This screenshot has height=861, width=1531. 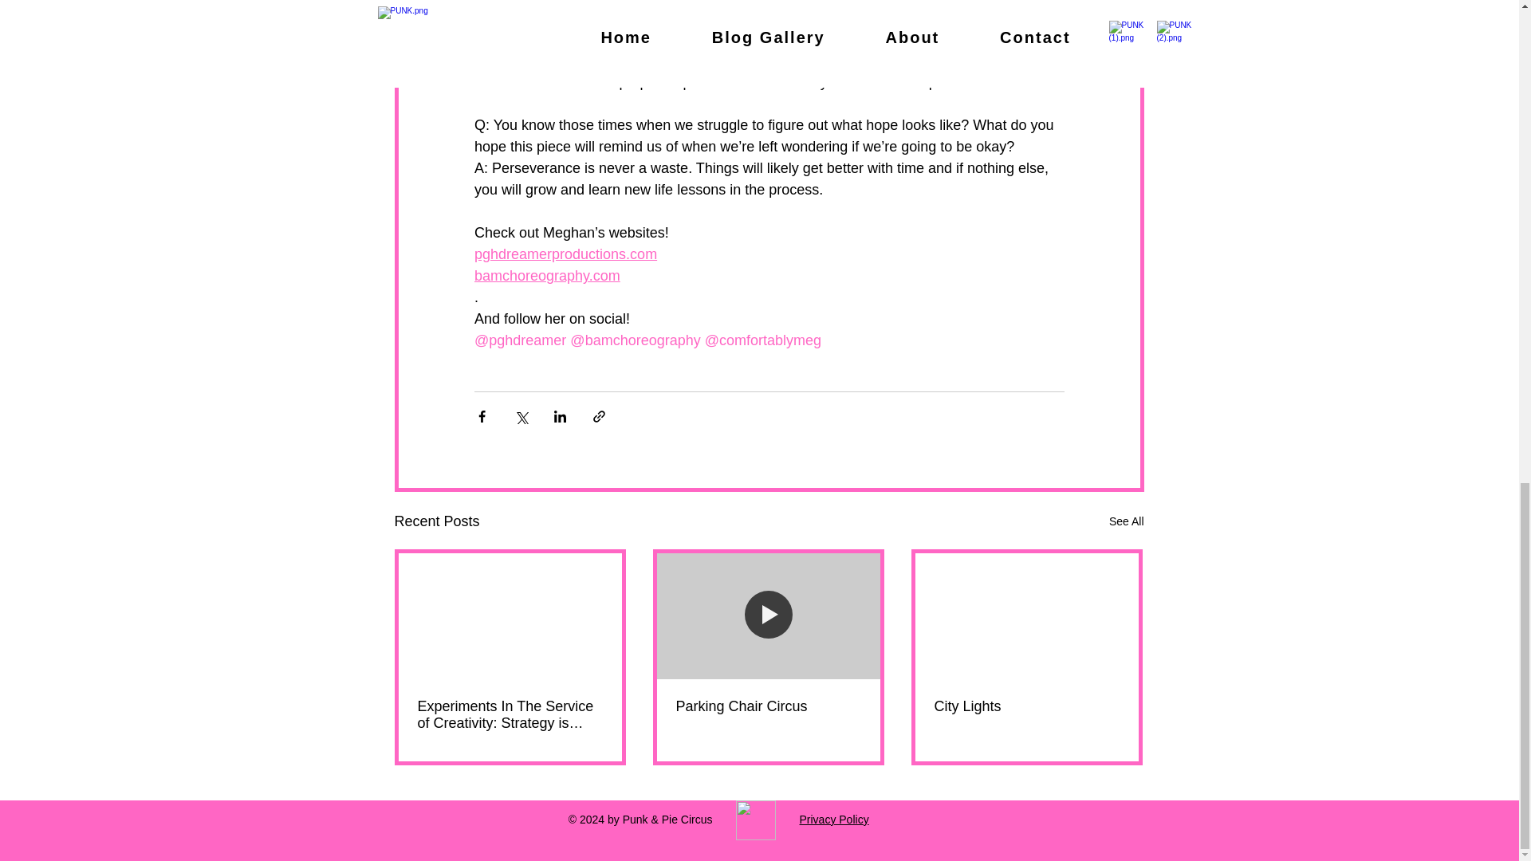 What do you see at coordinates (565, 254) in the screenshot?
I see `pghdreamerproductions.com` at bounding box center [565, 254].